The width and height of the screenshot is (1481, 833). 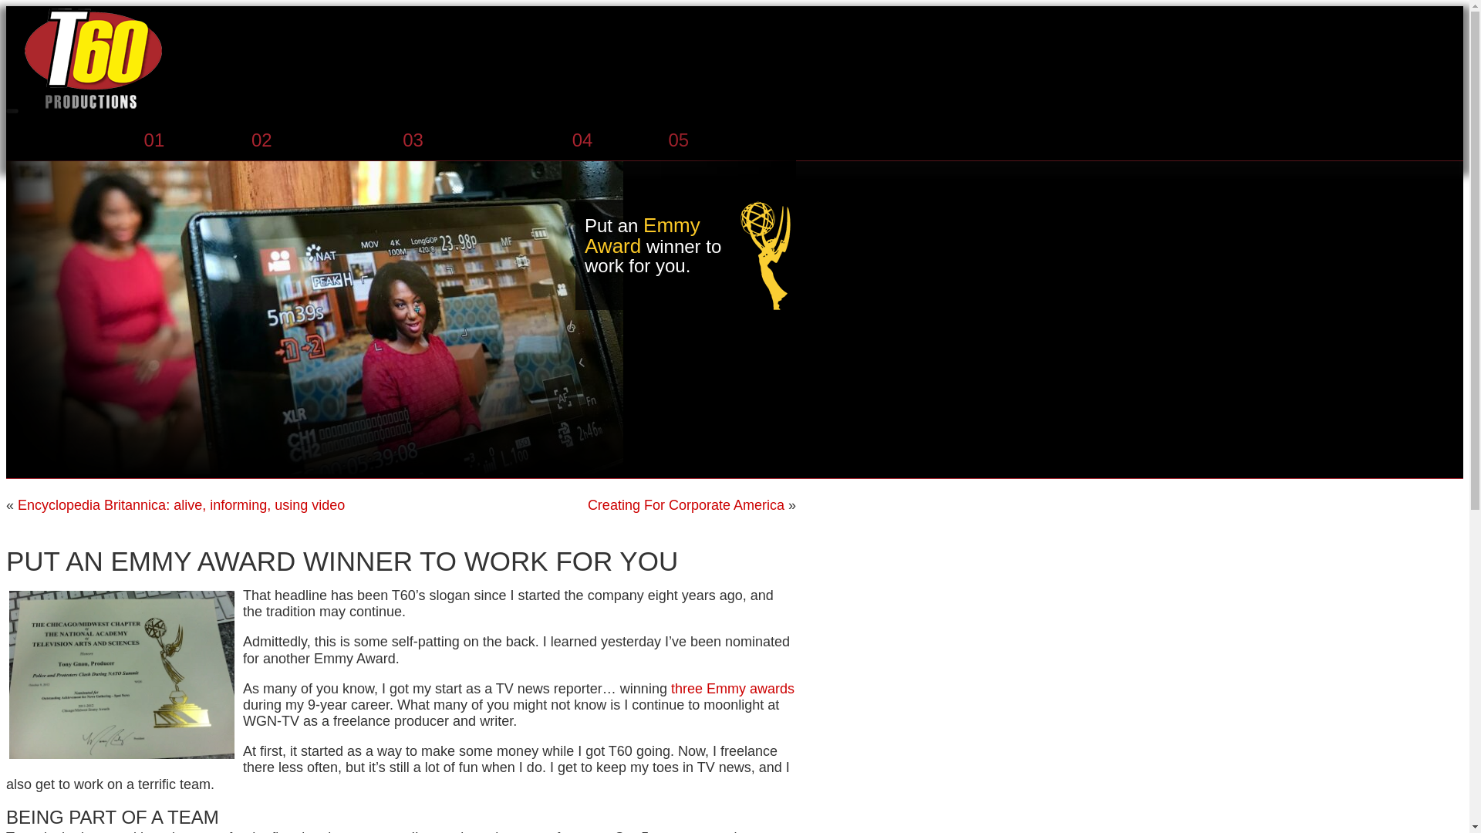 What do you see at coordinates (12, 111) in the screenshot?
I see `Toggle navigation` at bounding box center [12, 111].